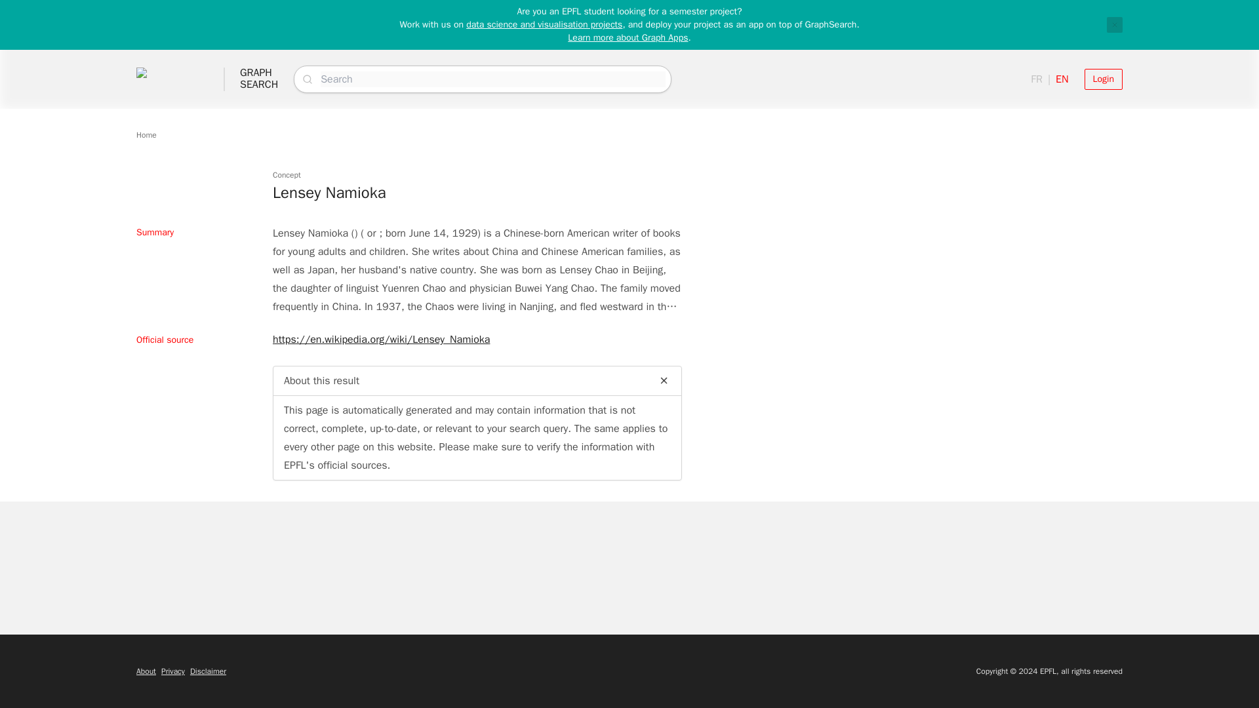 The height and width of the screenshot is (708, 1259). What do you see at coordinates (259, 79) in the screenshot?
I see `Learn more about Graph Apps` at bounding box center [259, 79].